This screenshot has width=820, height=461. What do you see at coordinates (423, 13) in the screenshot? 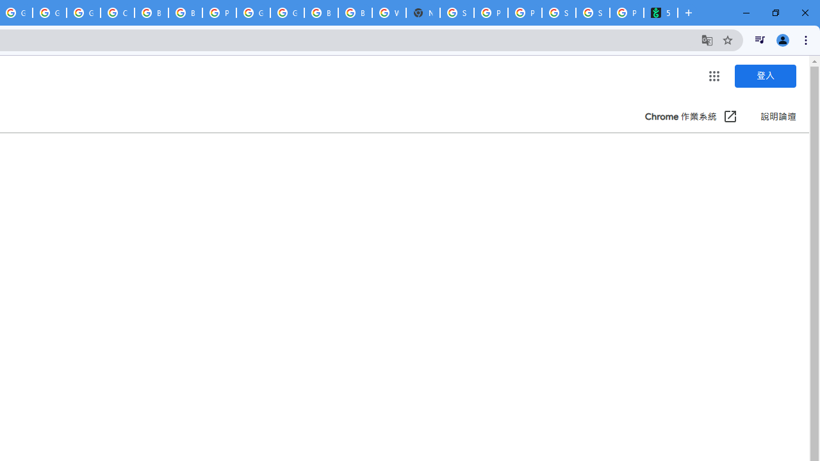
I see `New Tab` at bounding box center [423, 13].